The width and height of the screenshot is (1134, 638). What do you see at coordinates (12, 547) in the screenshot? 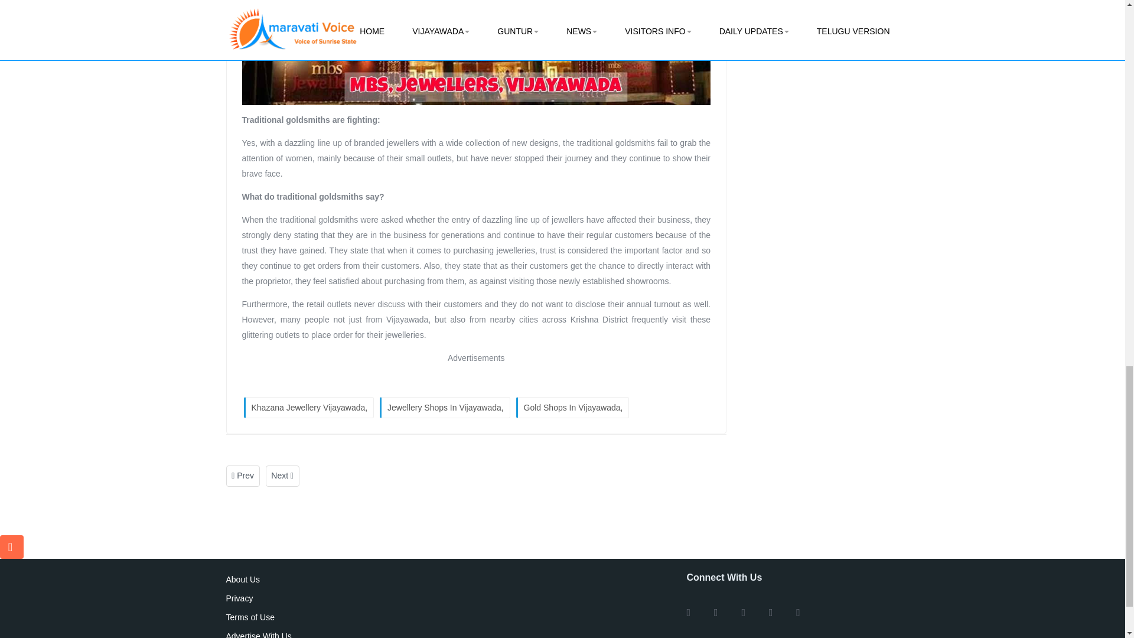
I see `Back to Top` at bounding box center [12, 547].